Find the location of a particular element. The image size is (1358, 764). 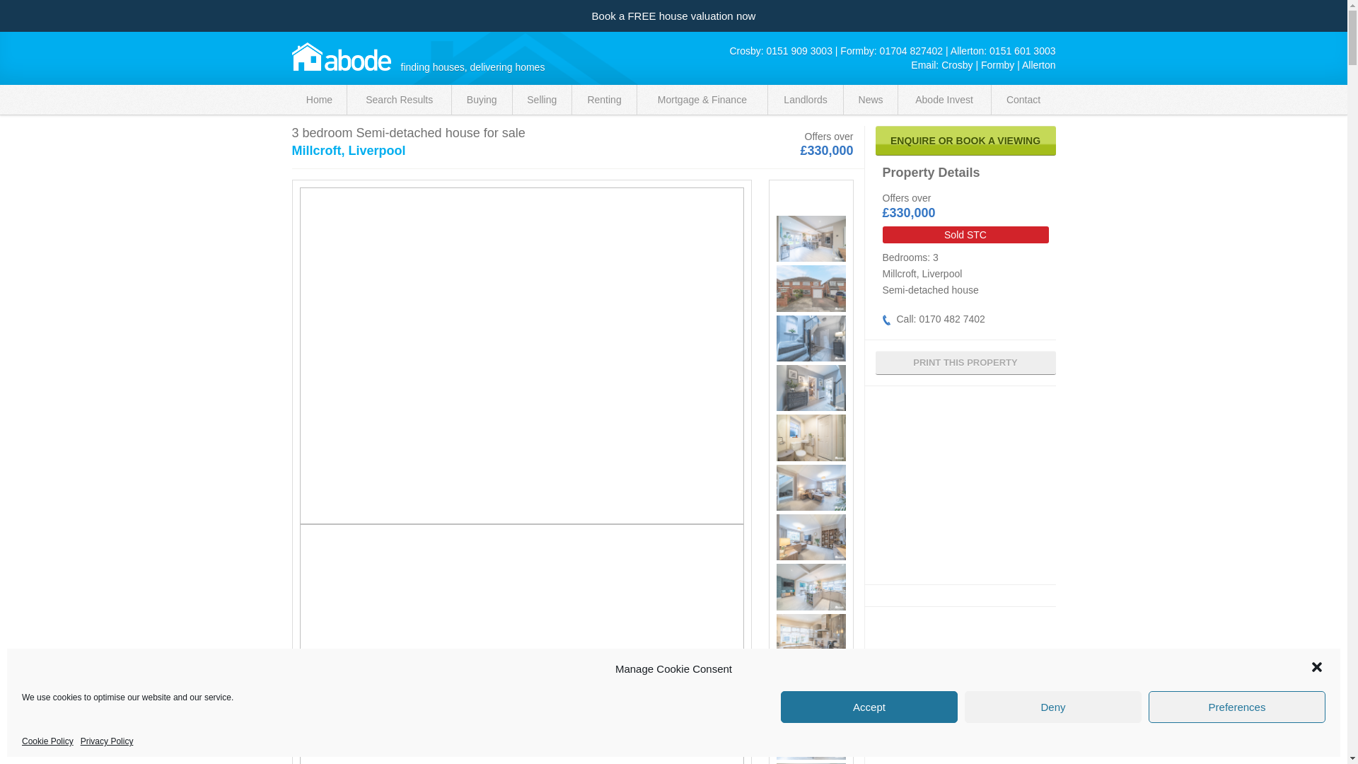

Buying is located at coordinates (482, 99).